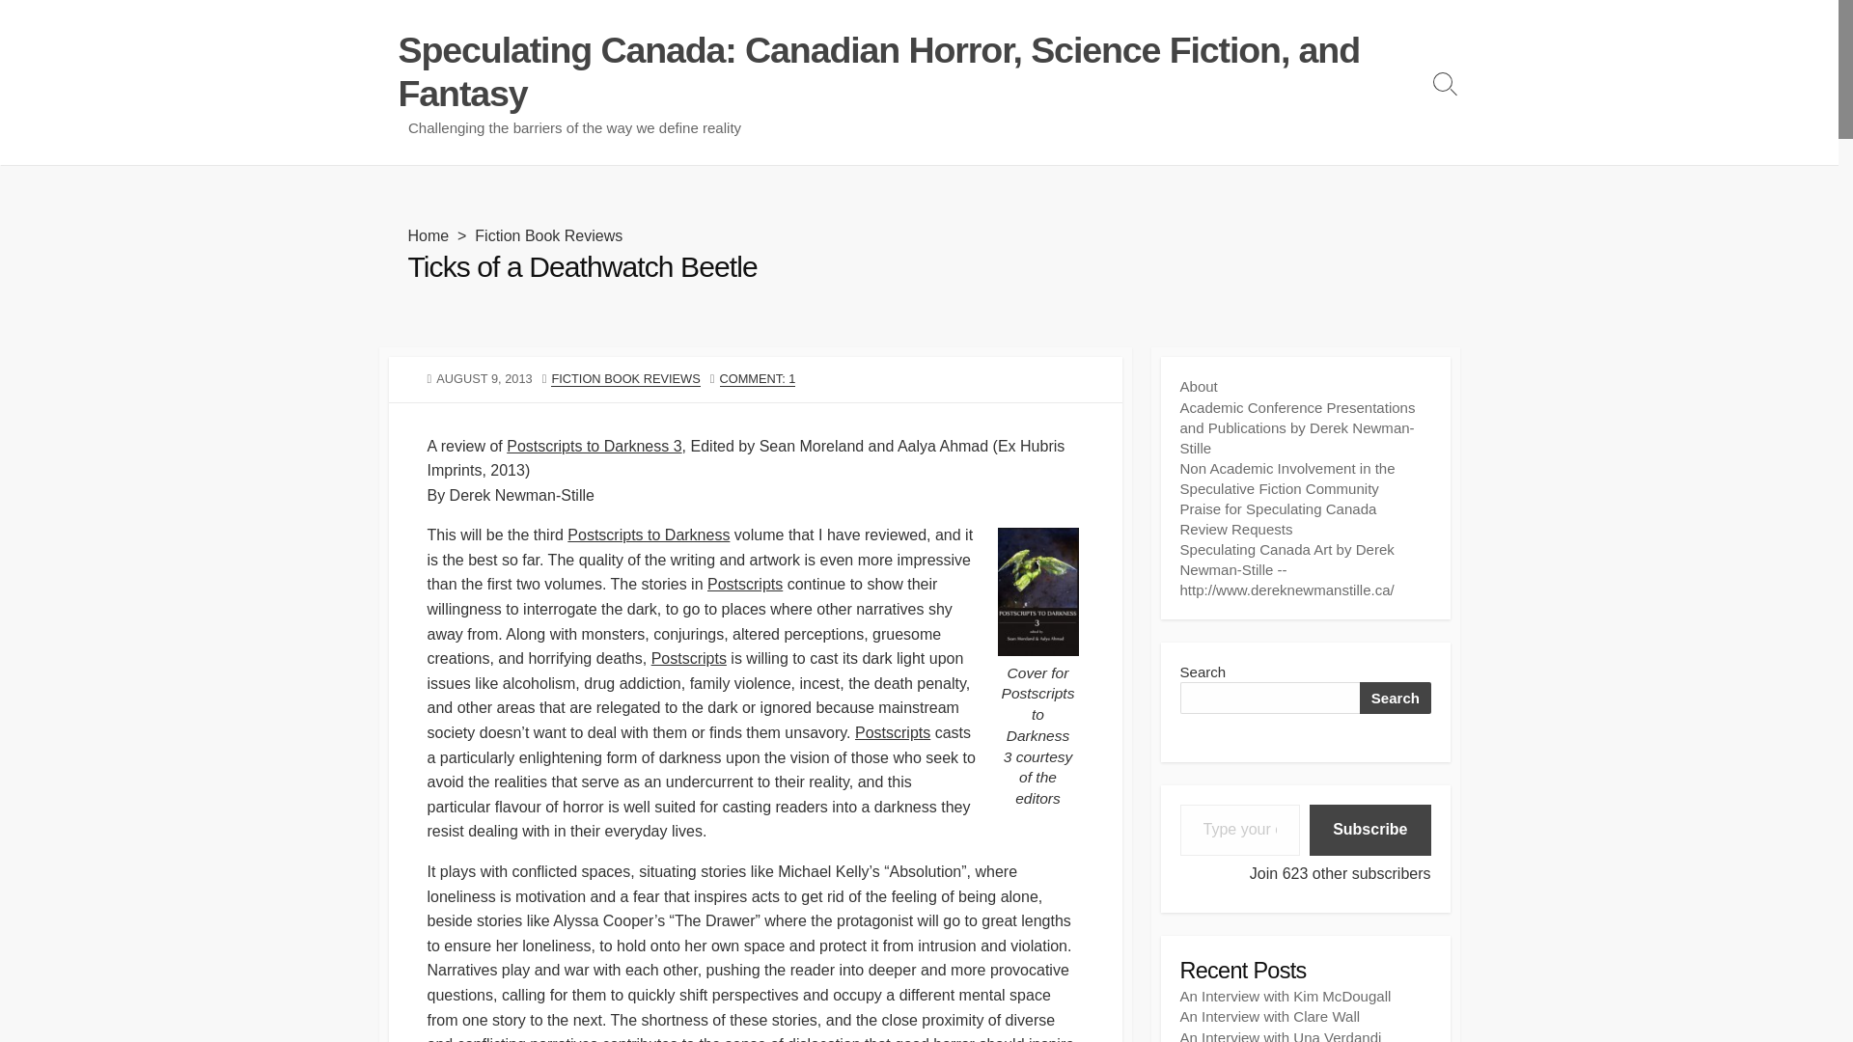 This screenshot has width=1853, height=1042. Describe the element at coordinates (1239, 830) in the screenshot. I see `Please fill in this field.` at that location.